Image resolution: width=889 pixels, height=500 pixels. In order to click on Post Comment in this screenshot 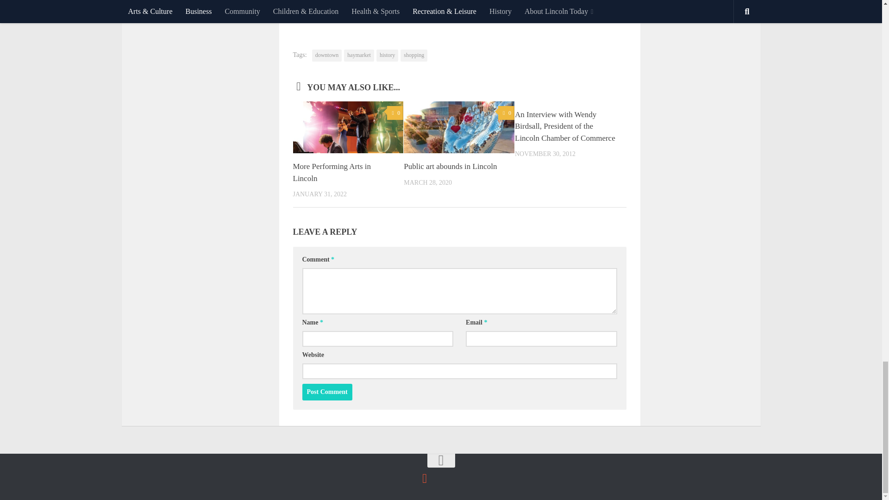, I will do `click(327, 392)`.